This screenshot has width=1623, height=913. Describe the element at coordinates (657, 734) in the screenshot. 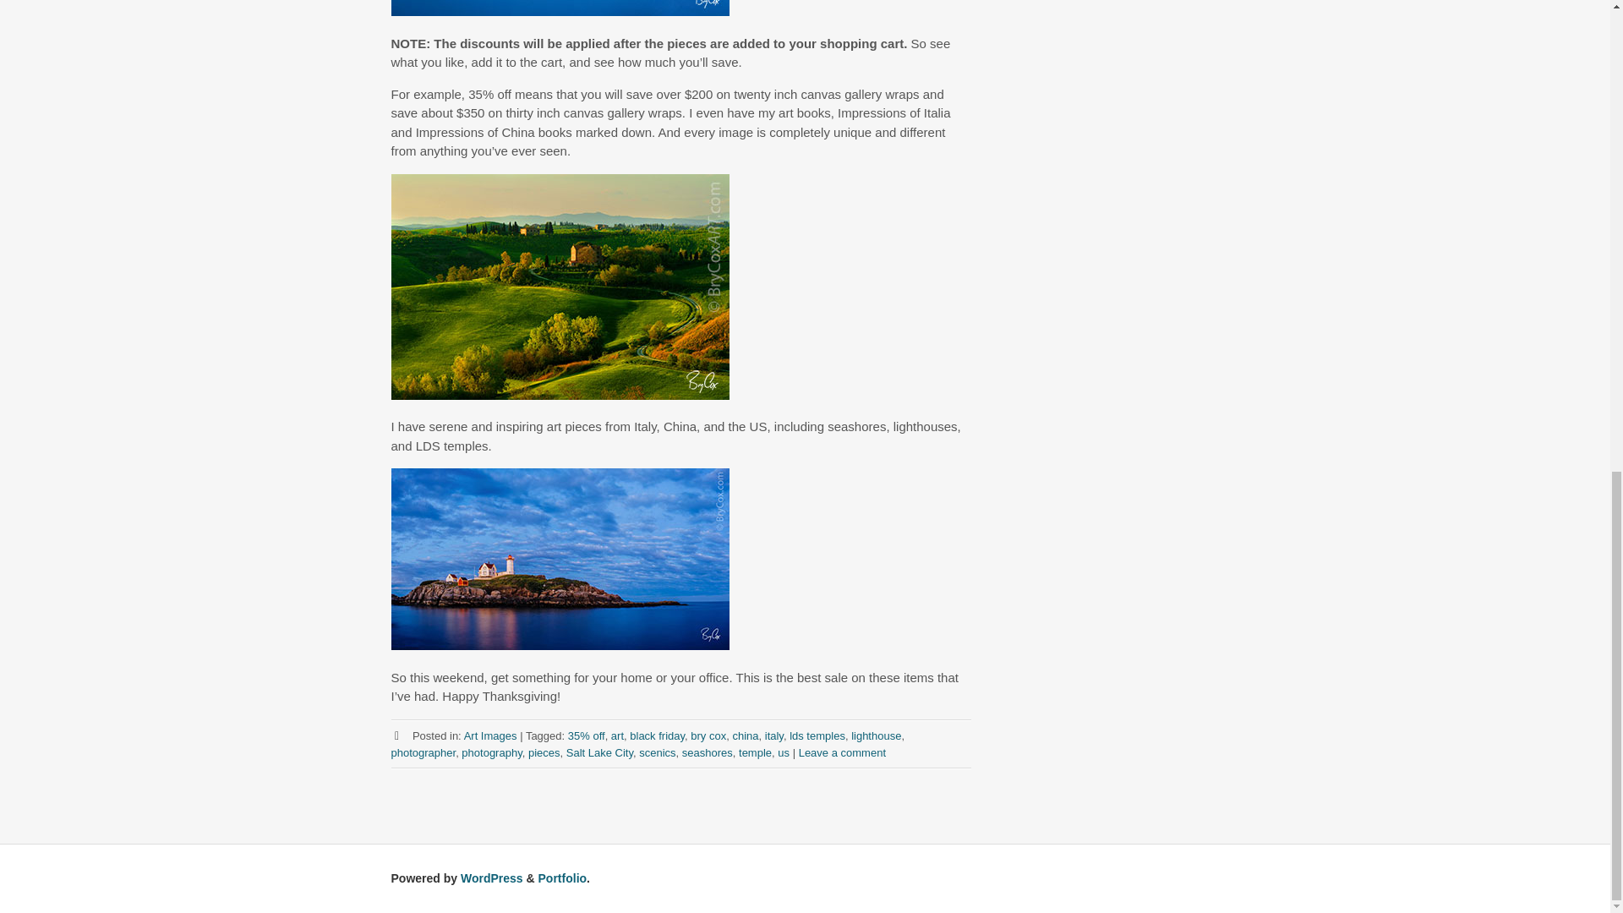

I see `black friday` at that location.